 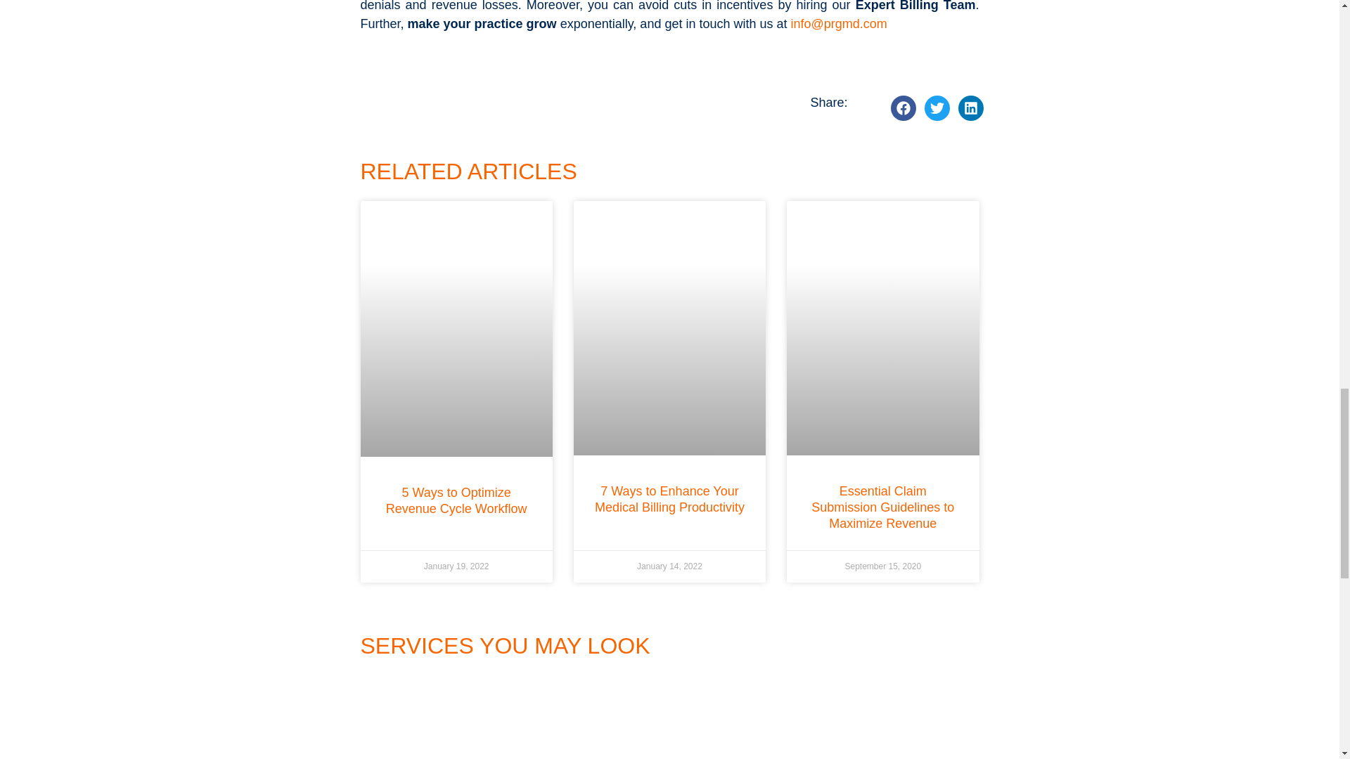 I want to click on 5 Ways to Optimize Revenue Cycle Workflow, so click(x=457, y=500).